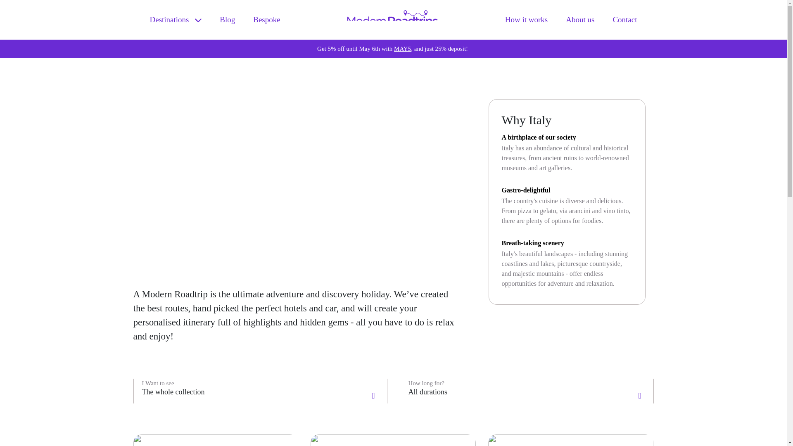 Image resolution: width=793 pixels, height=446 pixels. I want to click on Blog, so click(227, 20).